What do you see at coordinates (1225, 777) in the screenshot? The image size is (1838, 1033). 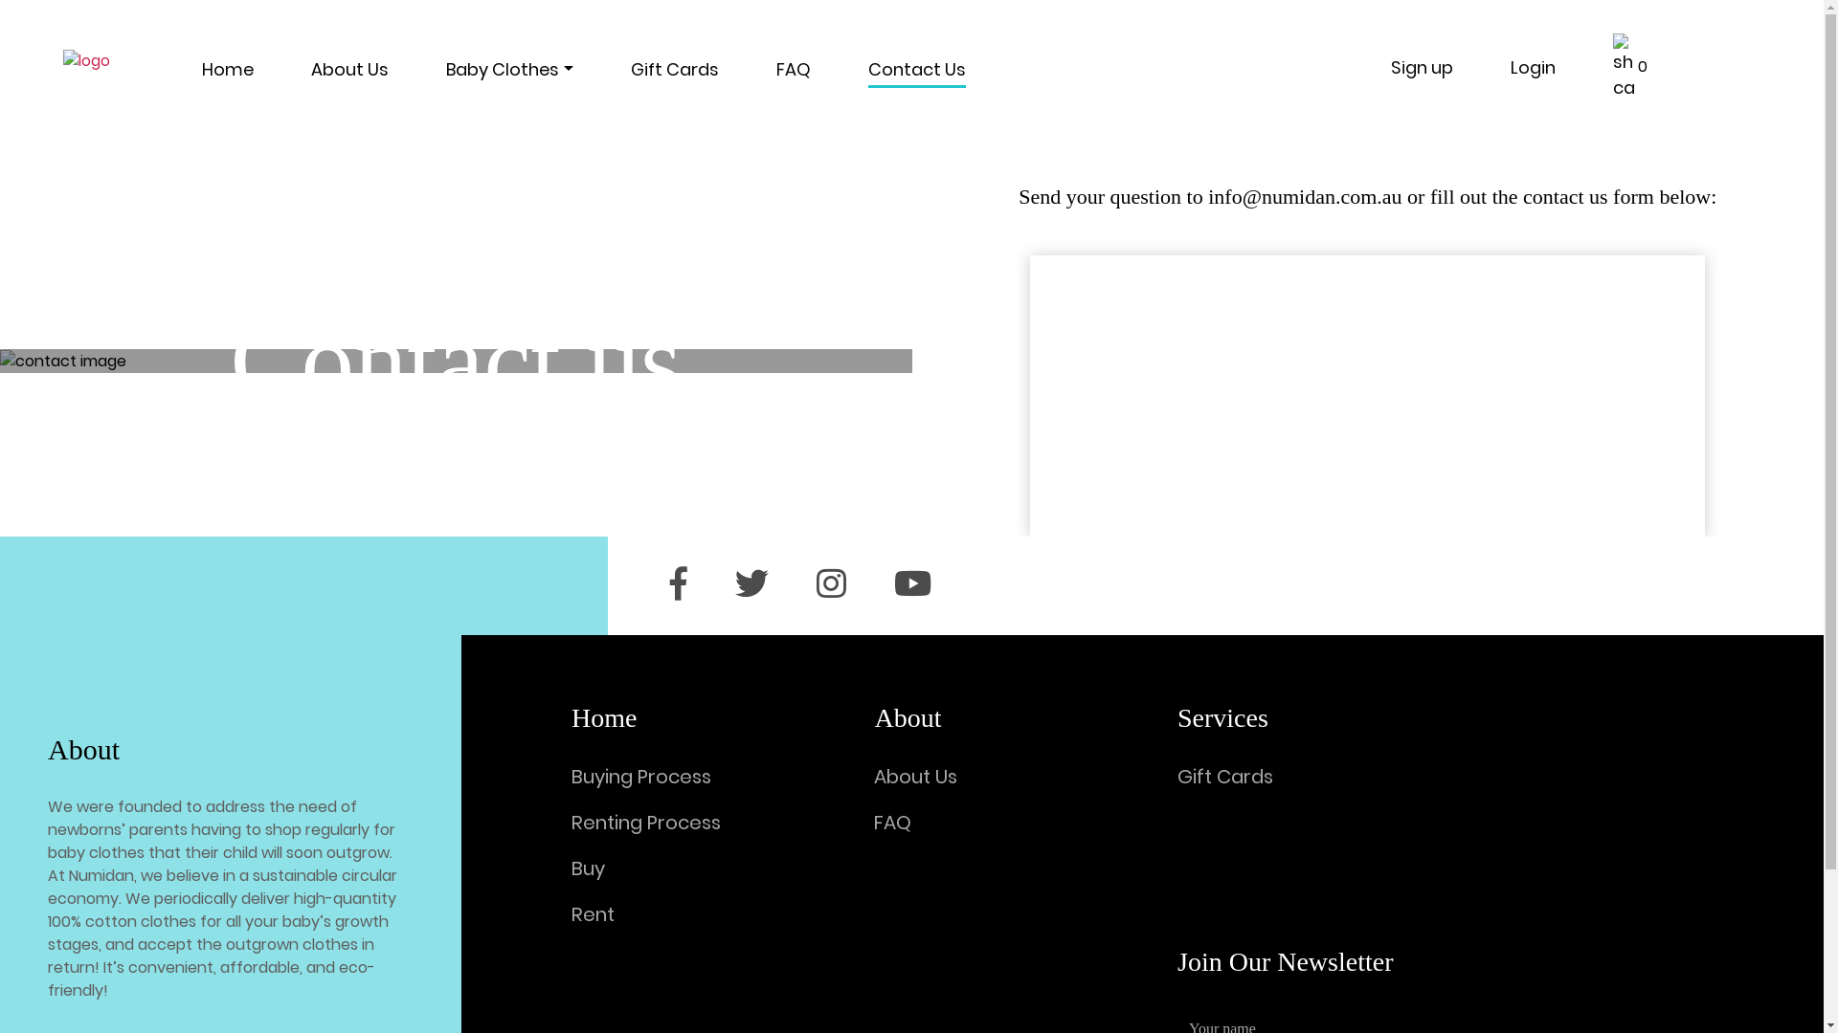 I see `Gift Cards` at bounding box center [1225, 777].